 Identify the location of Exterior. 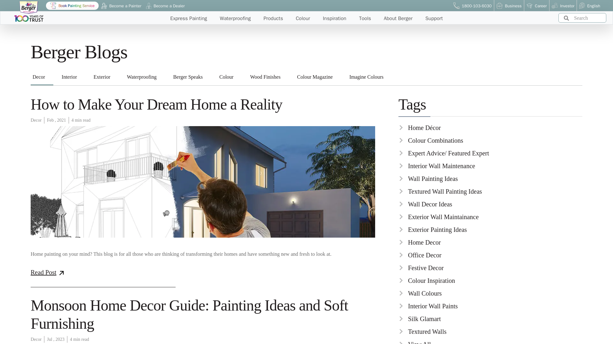
(102, 77).